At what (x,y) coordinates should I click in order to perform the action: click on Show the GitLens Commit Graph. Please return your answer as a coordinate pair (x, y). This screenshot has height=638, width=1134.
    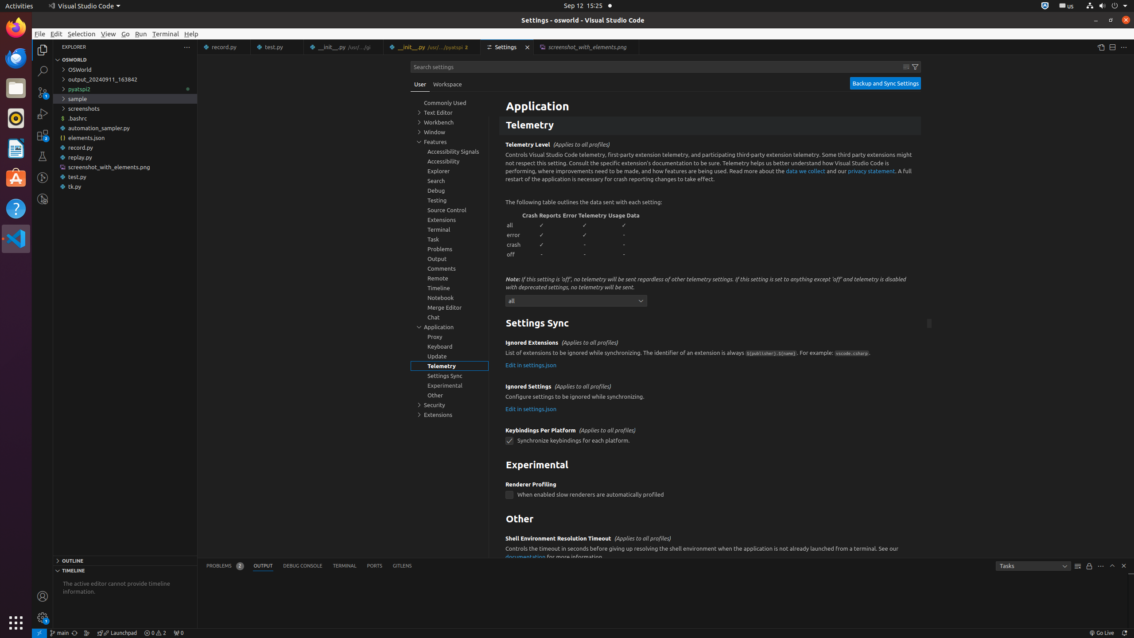
    Looking at the image, I should click on (87, 633).